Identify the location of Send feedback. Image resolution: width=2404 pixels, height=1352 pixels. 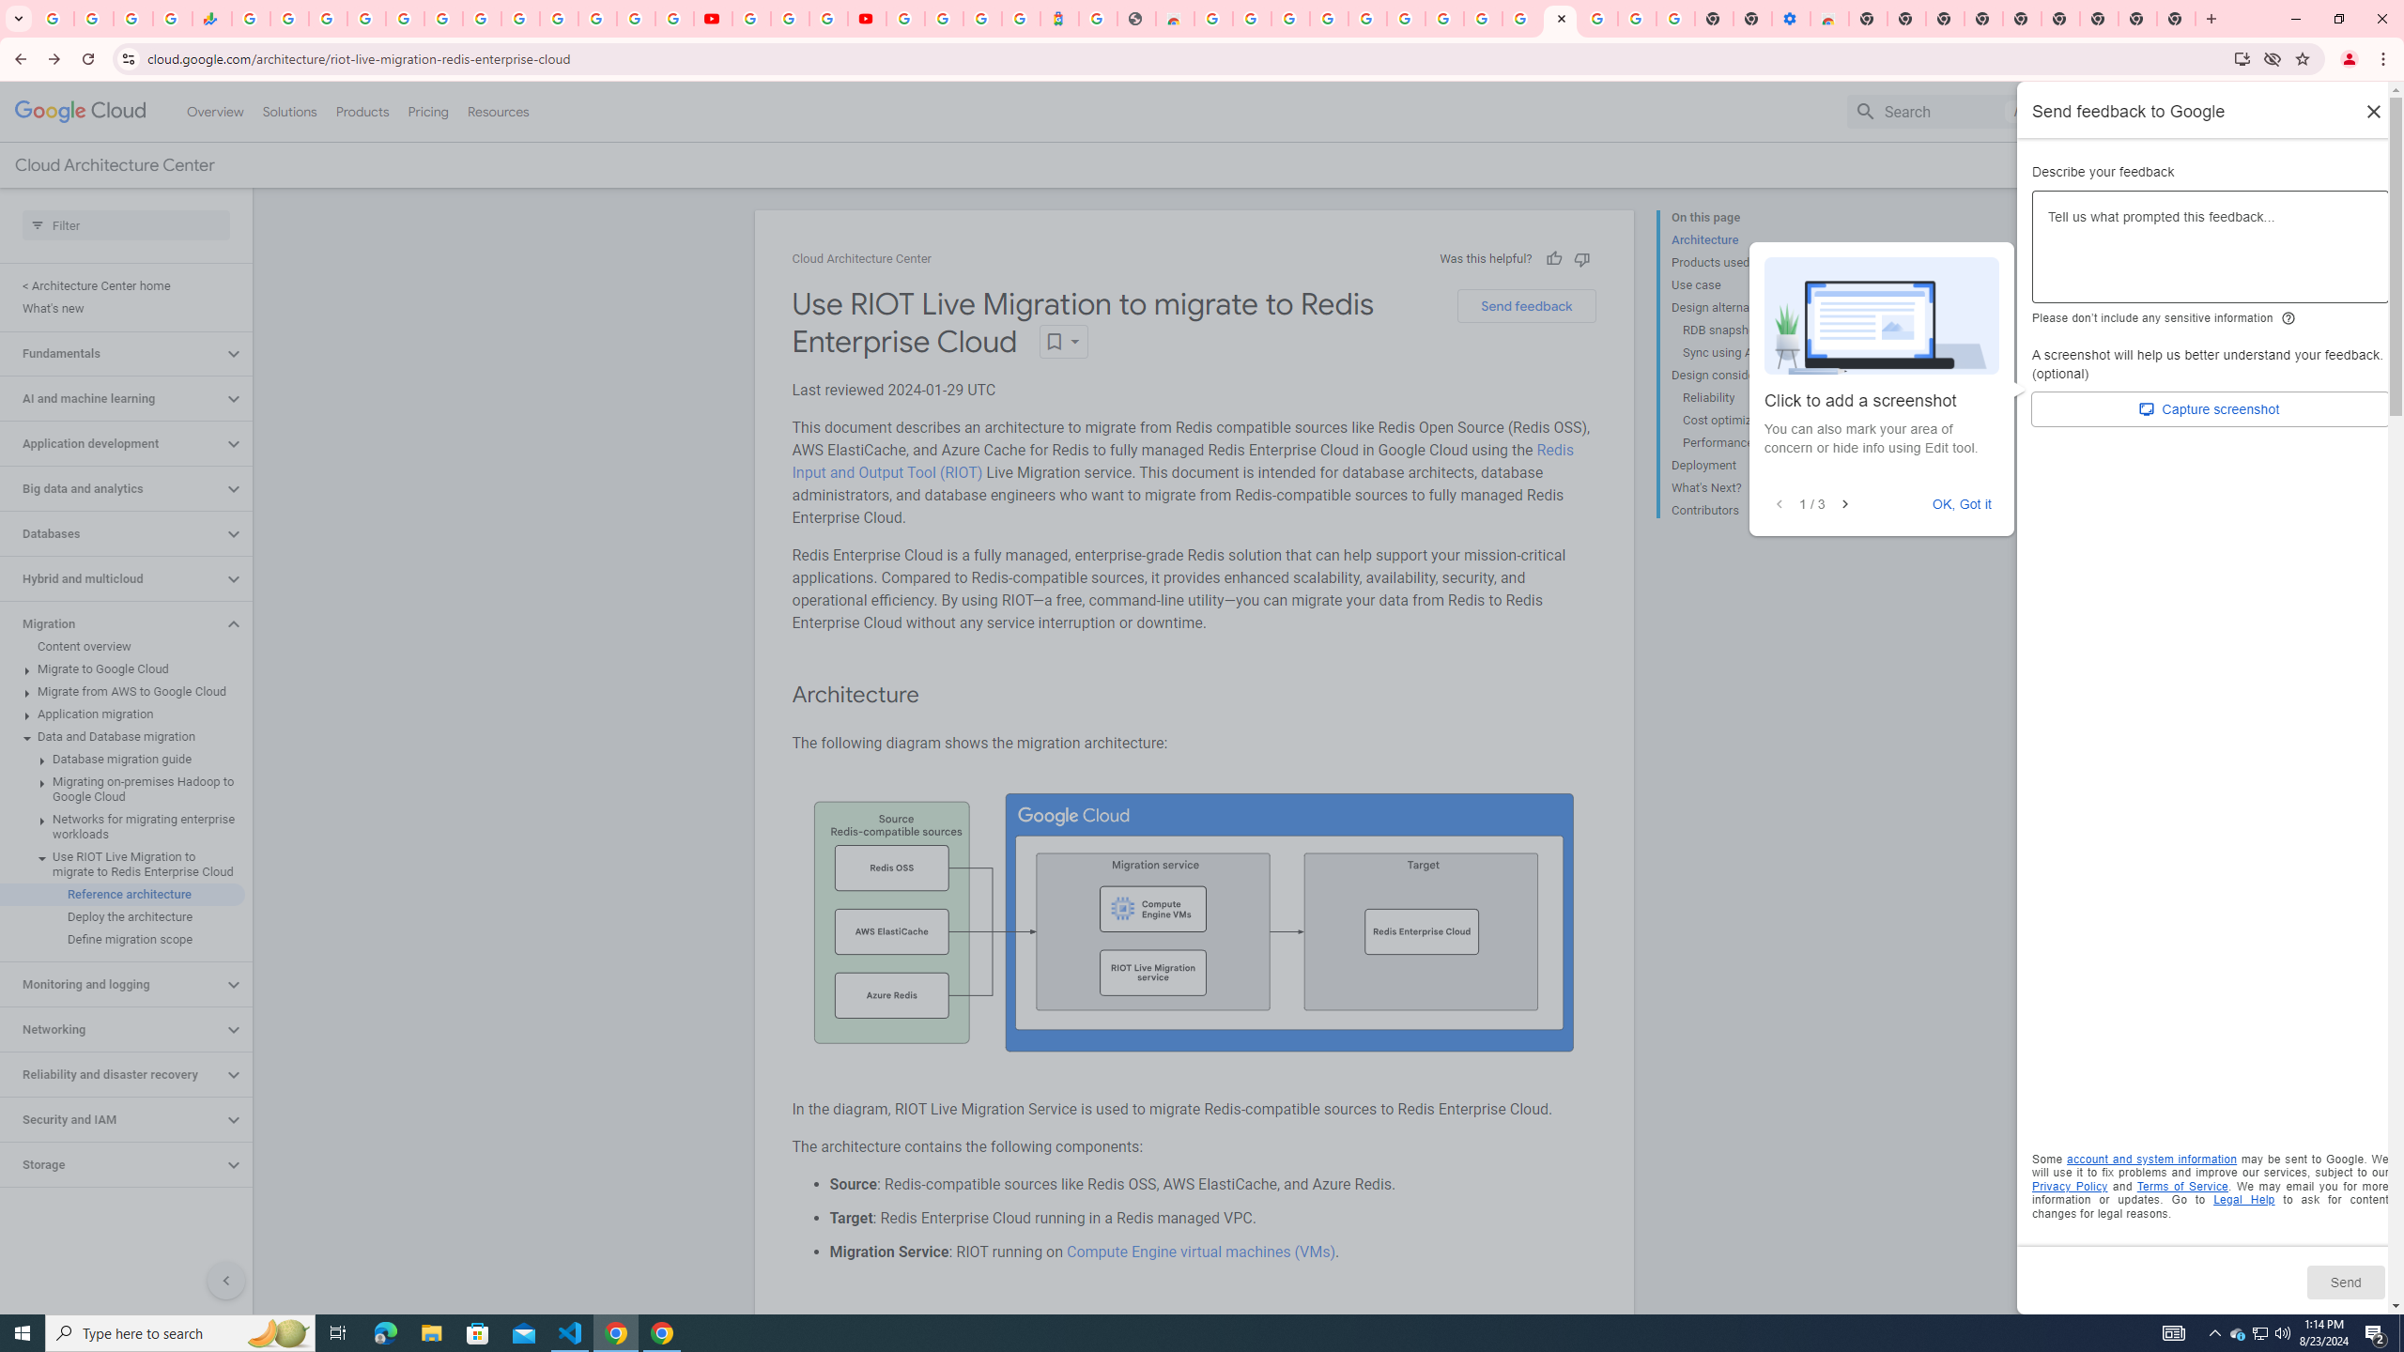
(1526, 306).